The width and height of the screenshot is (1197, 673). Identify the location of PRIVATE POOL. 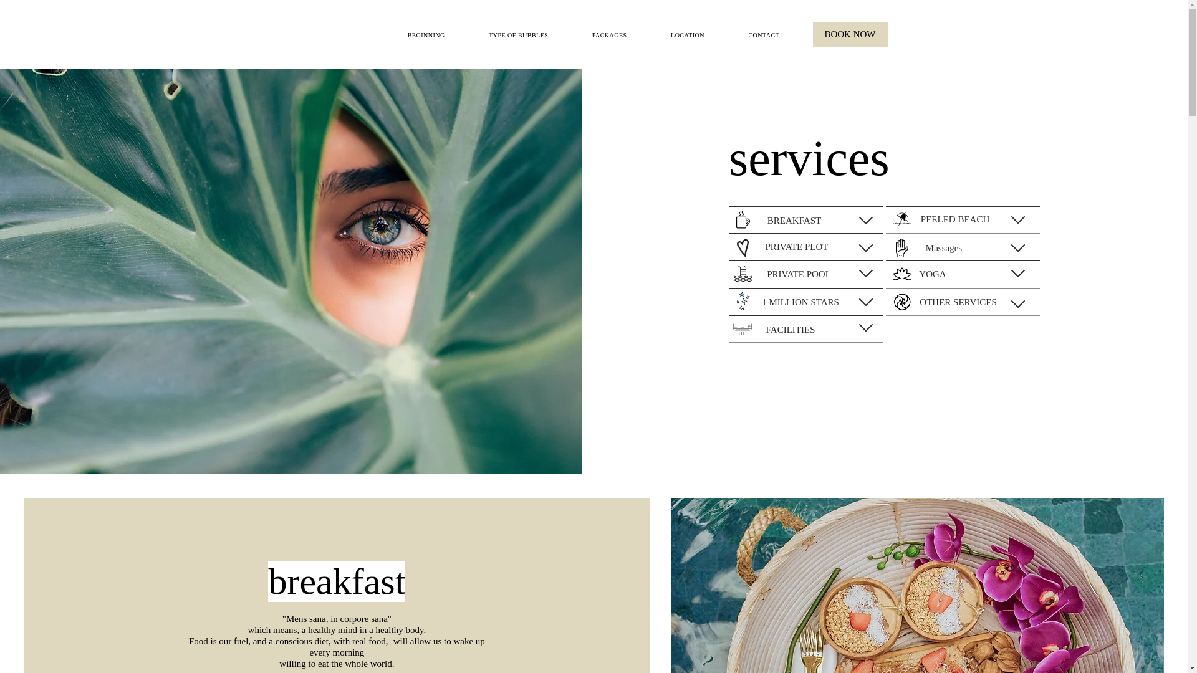
(799, 274).